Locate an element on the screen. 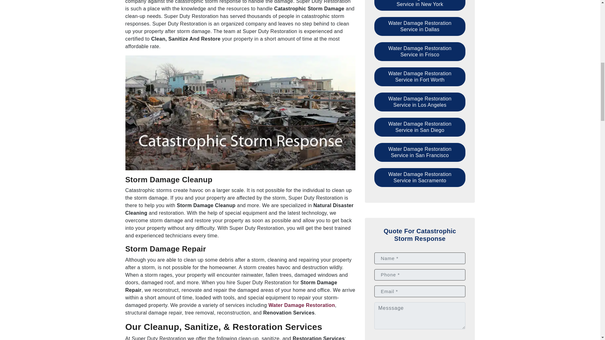 This screenshot has height=340, width=605. Water Damage Restoration Service in Dallas is located at coordinates (420, 26).